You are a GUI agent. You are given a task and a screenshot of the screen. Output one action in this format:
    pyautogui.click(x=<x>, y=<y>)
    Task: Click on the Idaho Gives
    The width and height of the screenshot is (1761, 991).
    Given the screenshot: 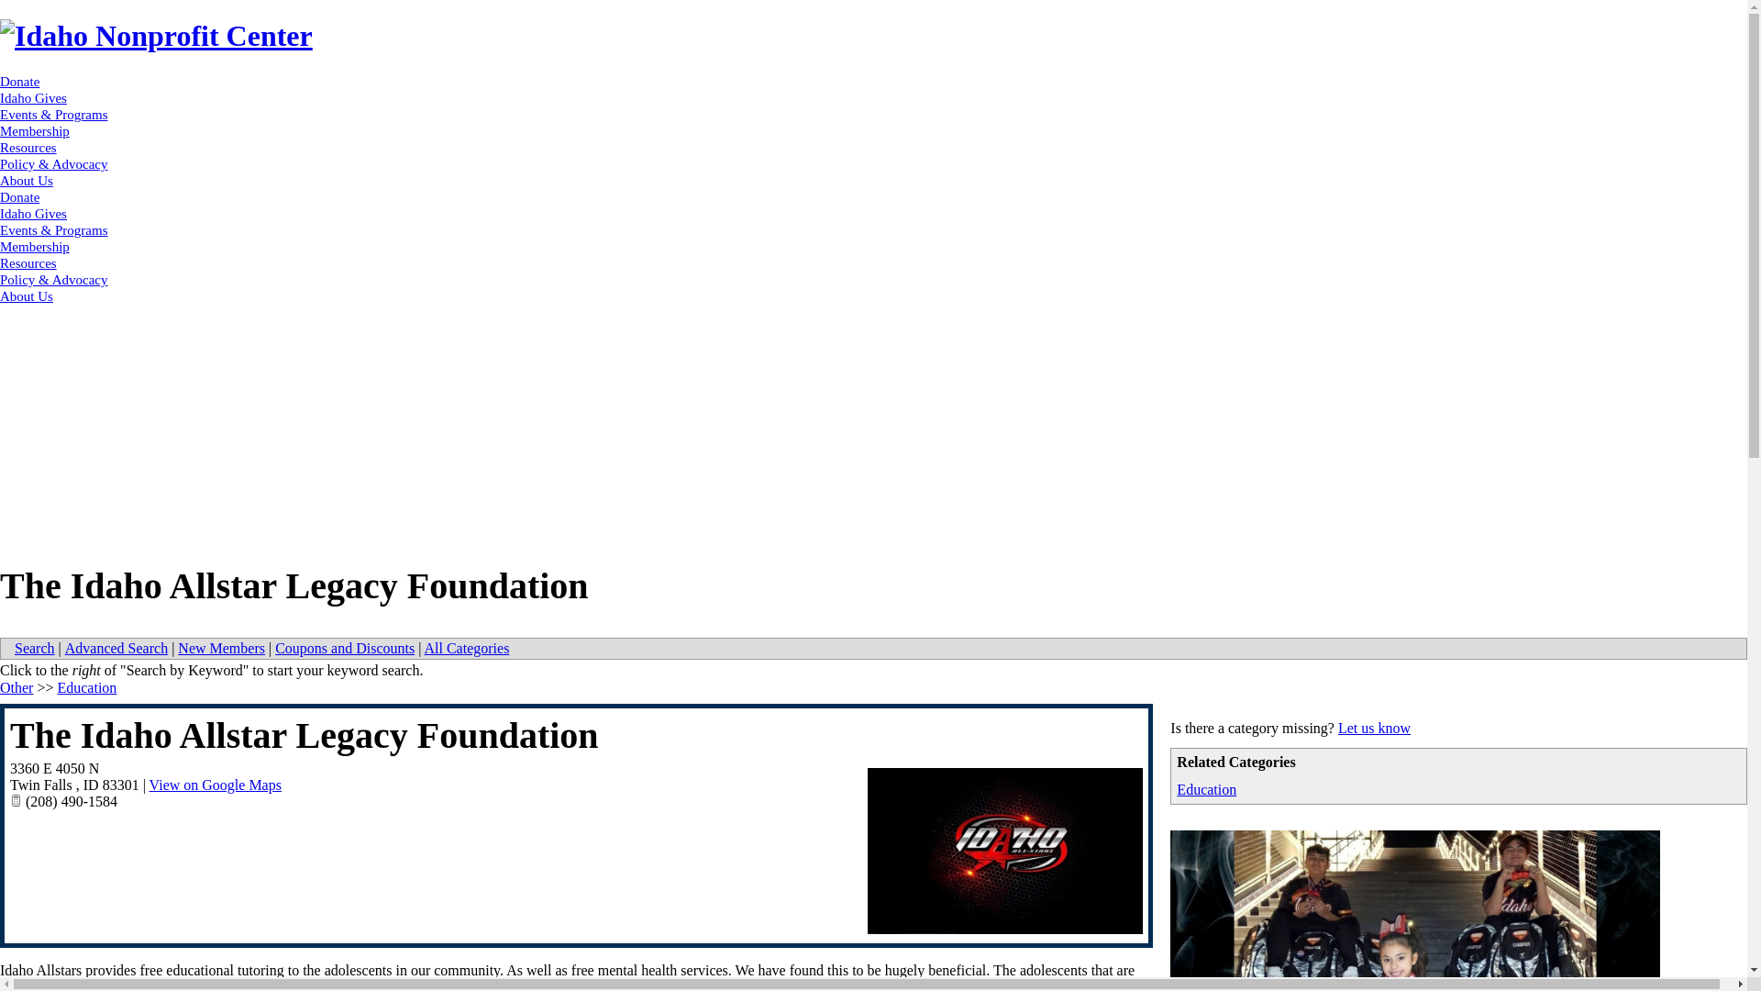 What is the action you would take?
    pyautogui.click(x=33, y=213)
    